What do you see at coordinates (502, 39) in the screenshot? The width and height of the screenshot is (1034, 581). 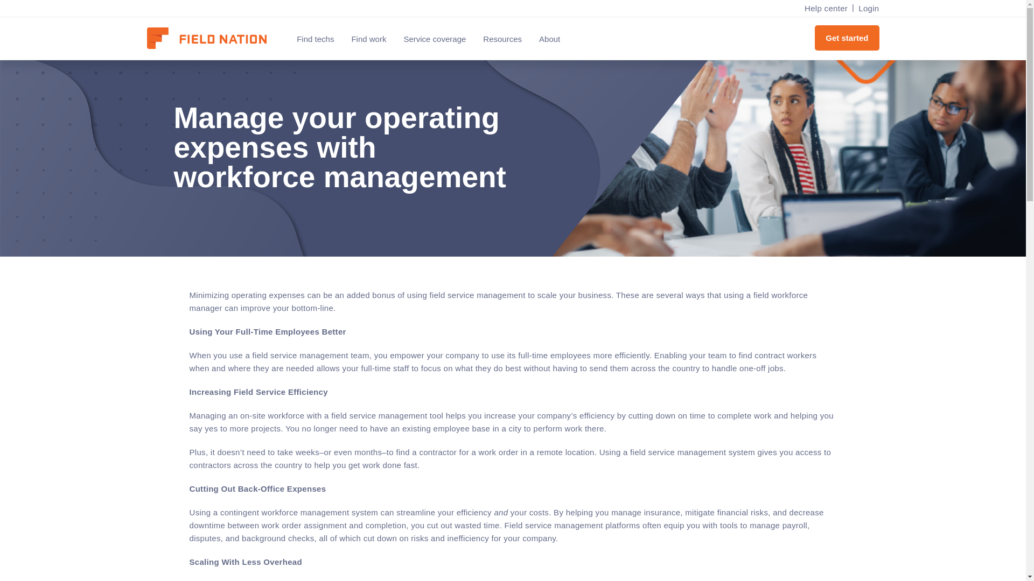 I see `Resources` at bounding box center [502, 39].